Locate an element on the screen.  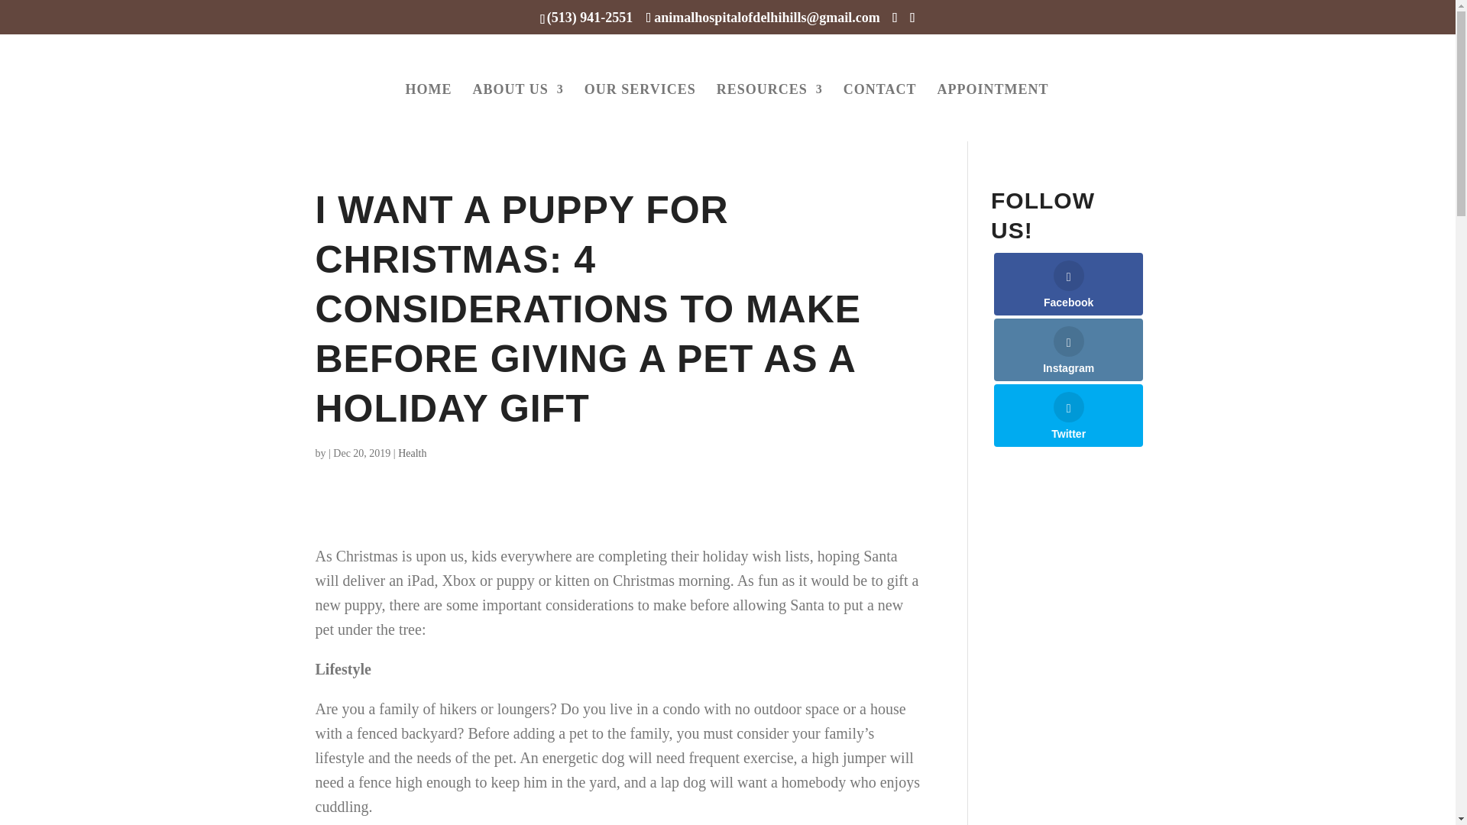
Health is located at coordinates (412, 453).